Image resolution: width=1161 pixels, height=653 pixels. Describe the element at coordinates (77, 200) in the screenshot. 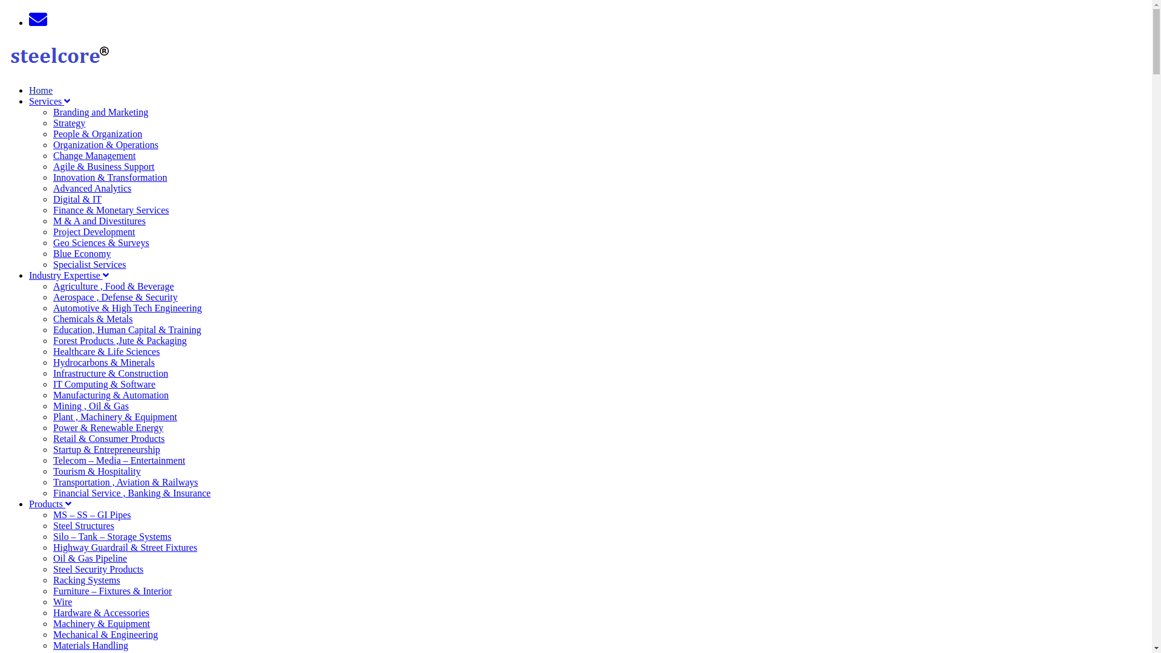

I see `Digital & IT` at that location.